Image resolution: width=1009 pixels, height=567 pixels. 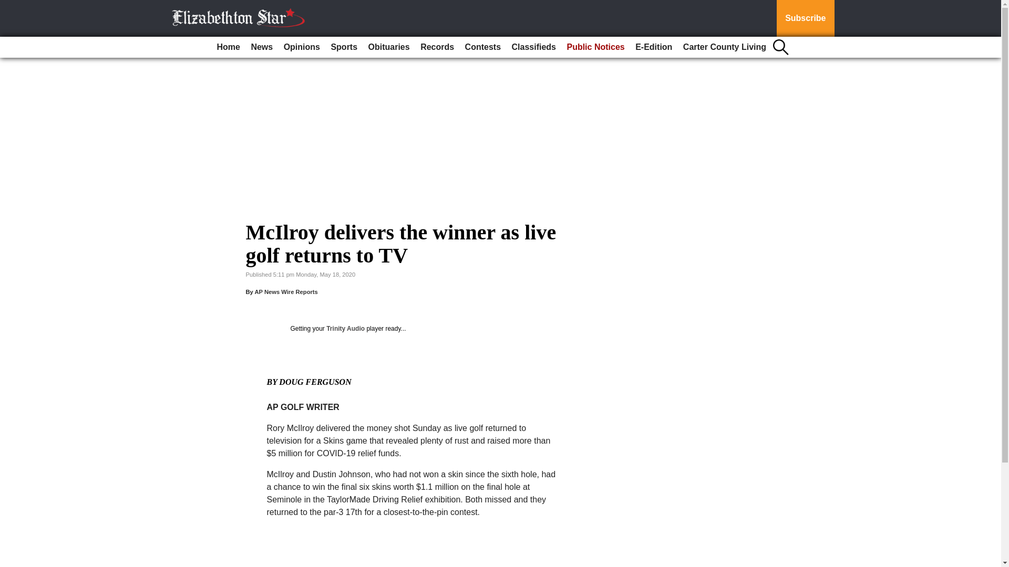 What do you see at coordinates (302, 47) in the screenshot?
I see `Opinions` at bounding box center [302, 47].